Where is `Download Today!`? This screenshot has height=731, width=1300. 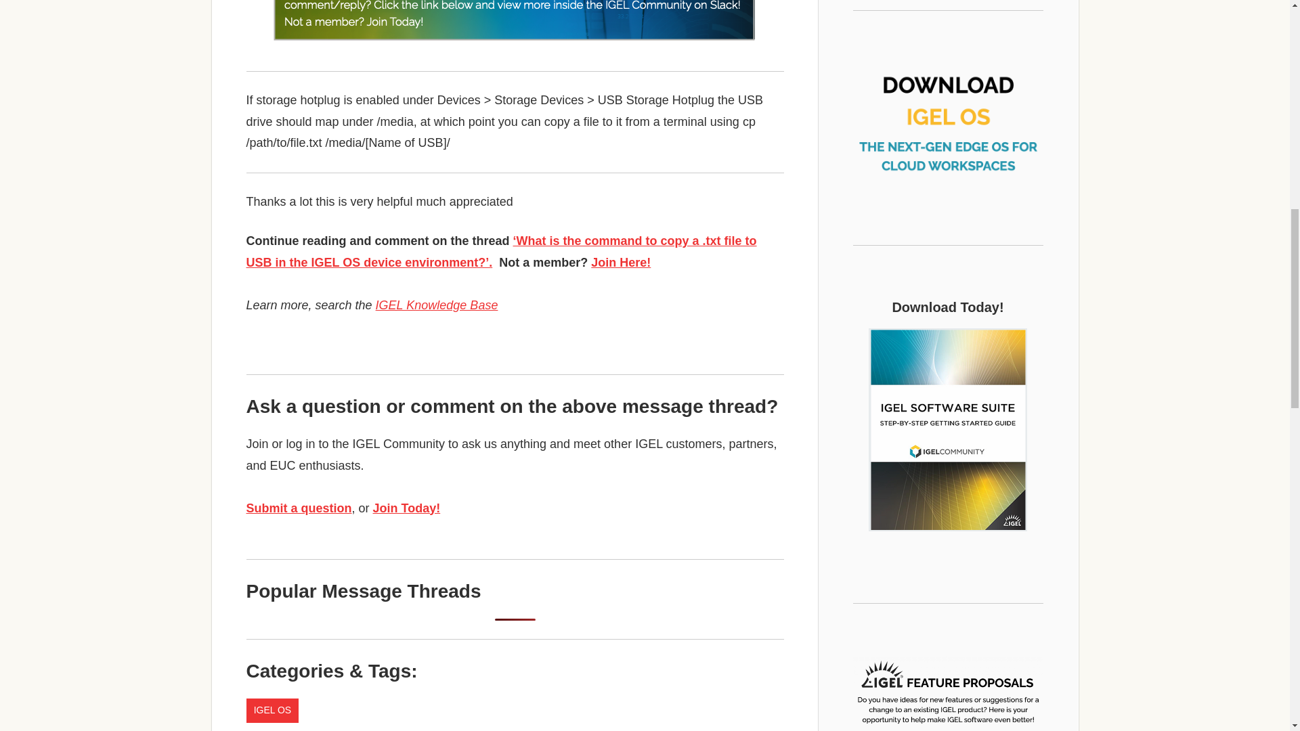
Download Today! is located at coordinates (948, 429).